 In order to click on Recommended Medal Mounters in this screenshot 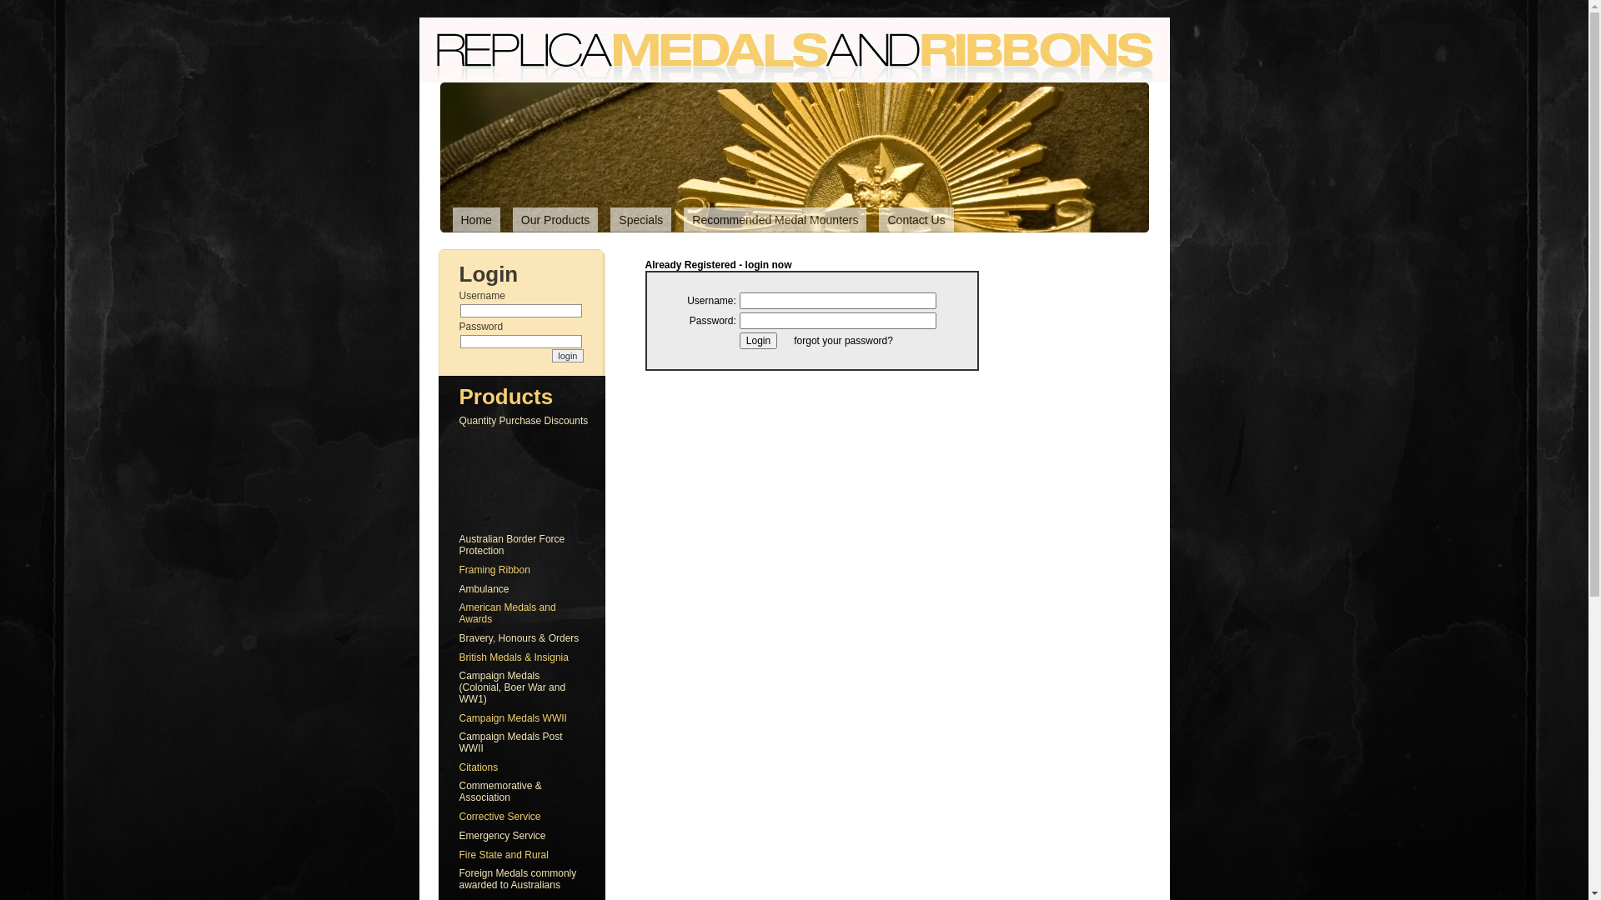, I will do `click(775, 220)`.